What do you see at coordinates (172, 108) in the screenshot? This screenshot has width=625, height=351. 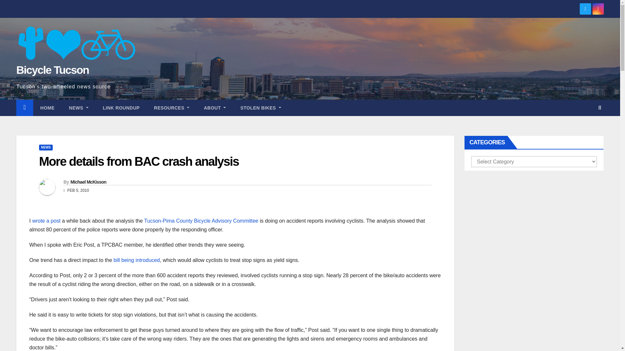 I see `RESOURCES` at bounding box center [172, 108].